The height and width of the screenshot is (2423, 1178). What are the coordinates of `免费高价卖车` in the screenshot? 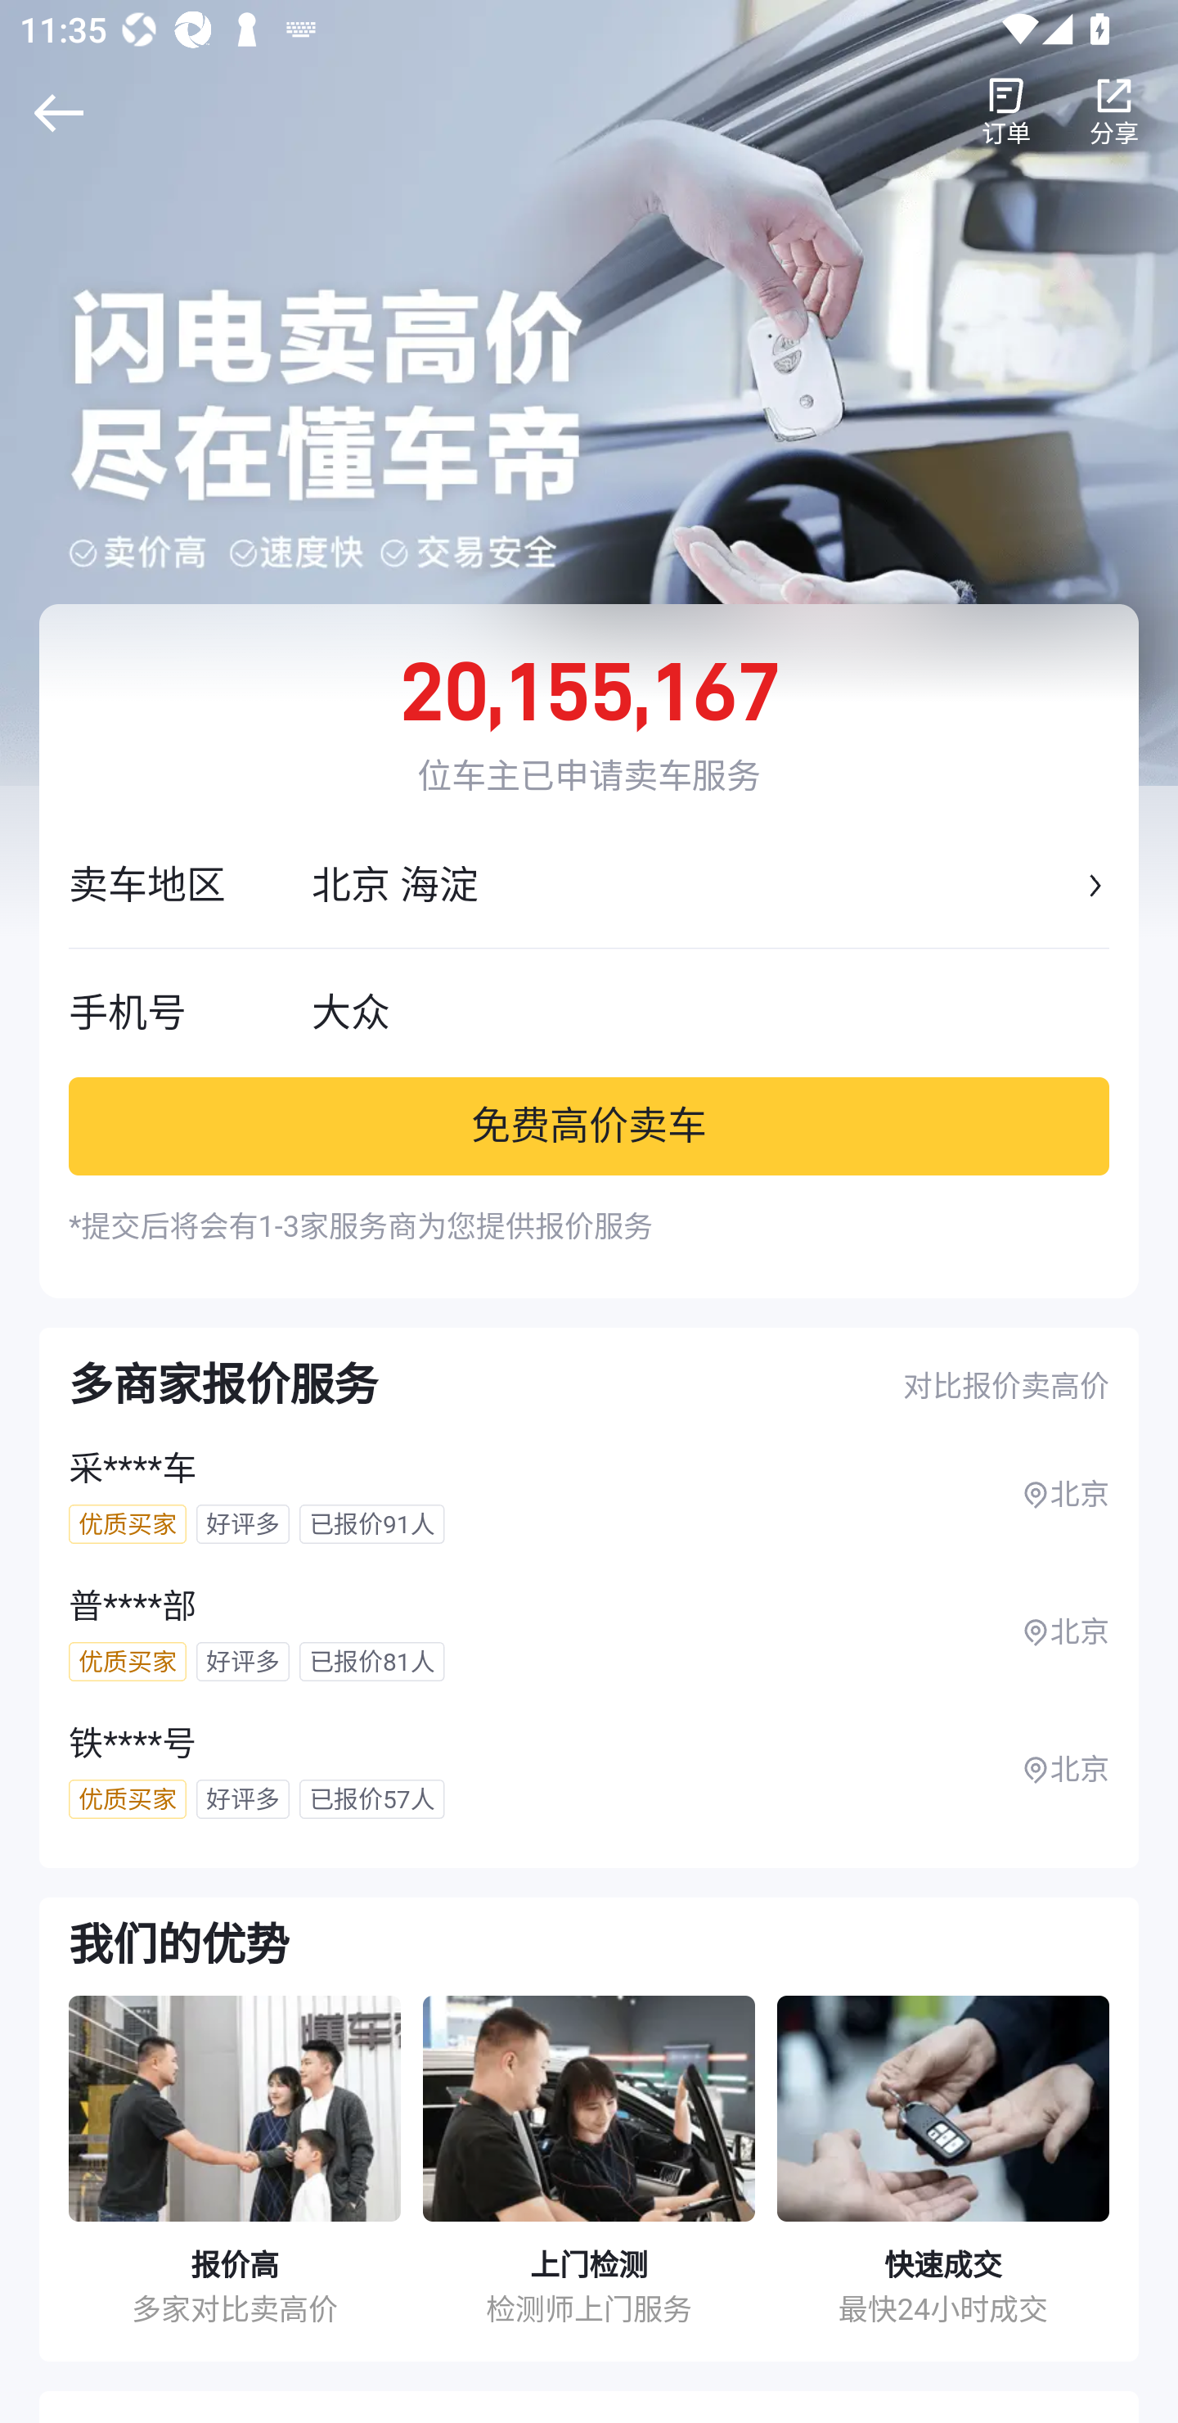 It's located at (589, 1125).